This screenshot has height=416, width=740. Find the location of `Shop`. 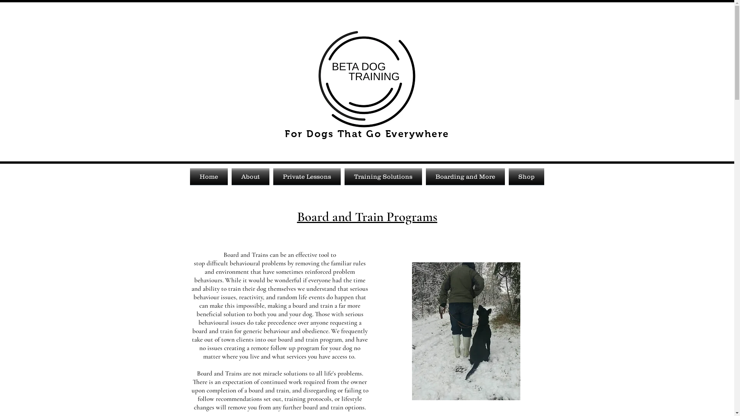

Shop is located at coordinates (525, 176).